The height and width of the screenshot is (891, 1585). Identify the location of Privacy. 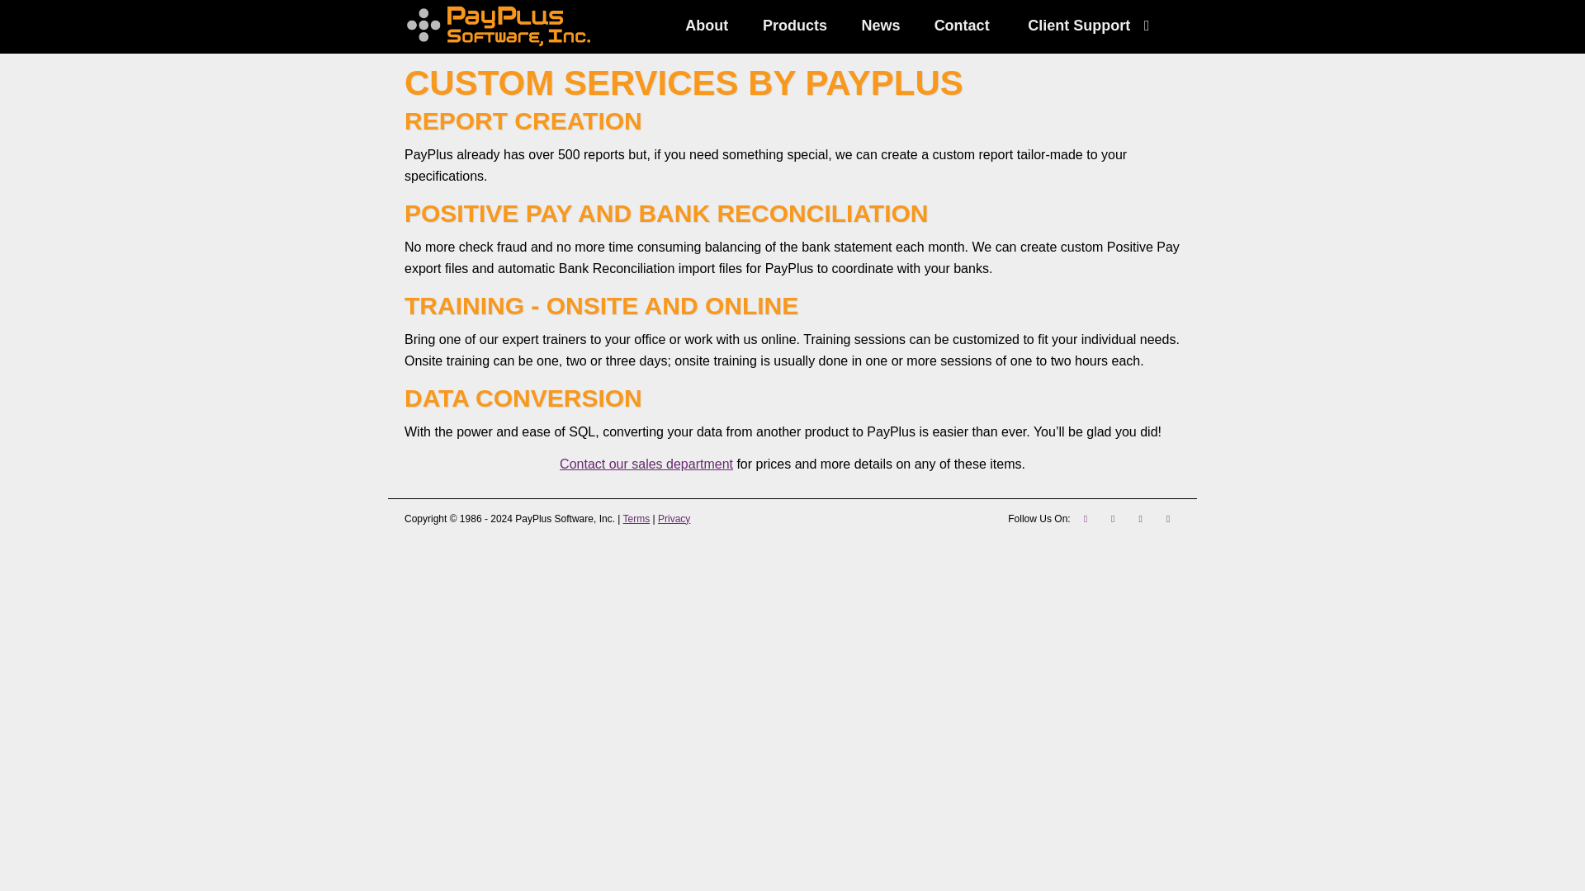
(674, 519).